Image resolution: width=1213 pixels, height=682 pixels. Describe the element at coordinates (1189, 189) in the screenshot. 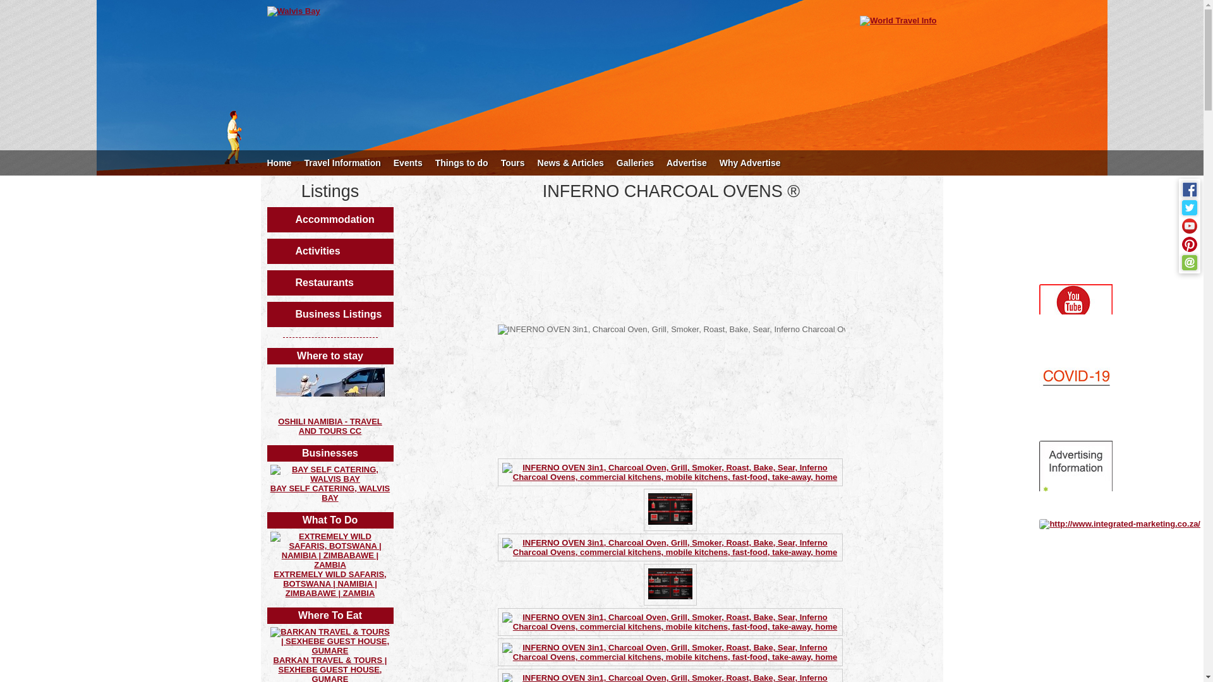

I see `Find us on Facebook` at that location.